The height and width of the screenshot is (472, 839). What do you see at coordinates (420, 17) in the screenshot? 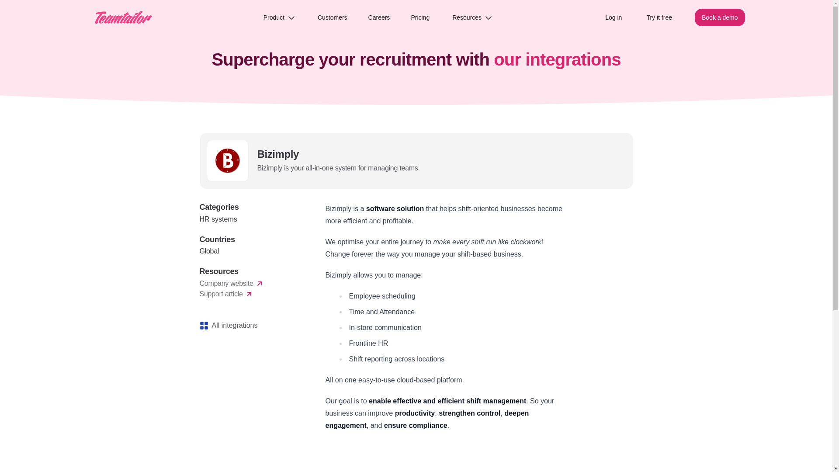
I see `Pricing` at bounding box center [420, 17].